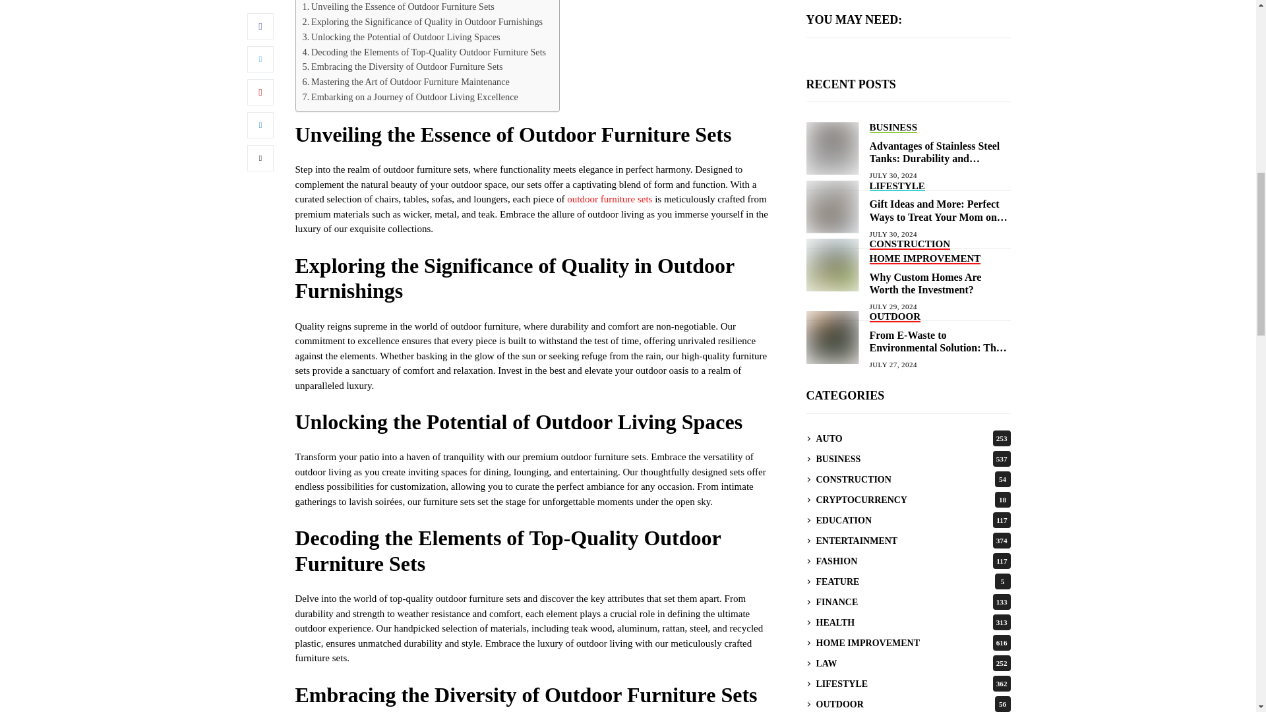  What do you see at coordinates (422, 22) in the screenshot?
I see `Exploring the Significance of Quality in Outdoor Furnishings` at bounding box center [422, 22].